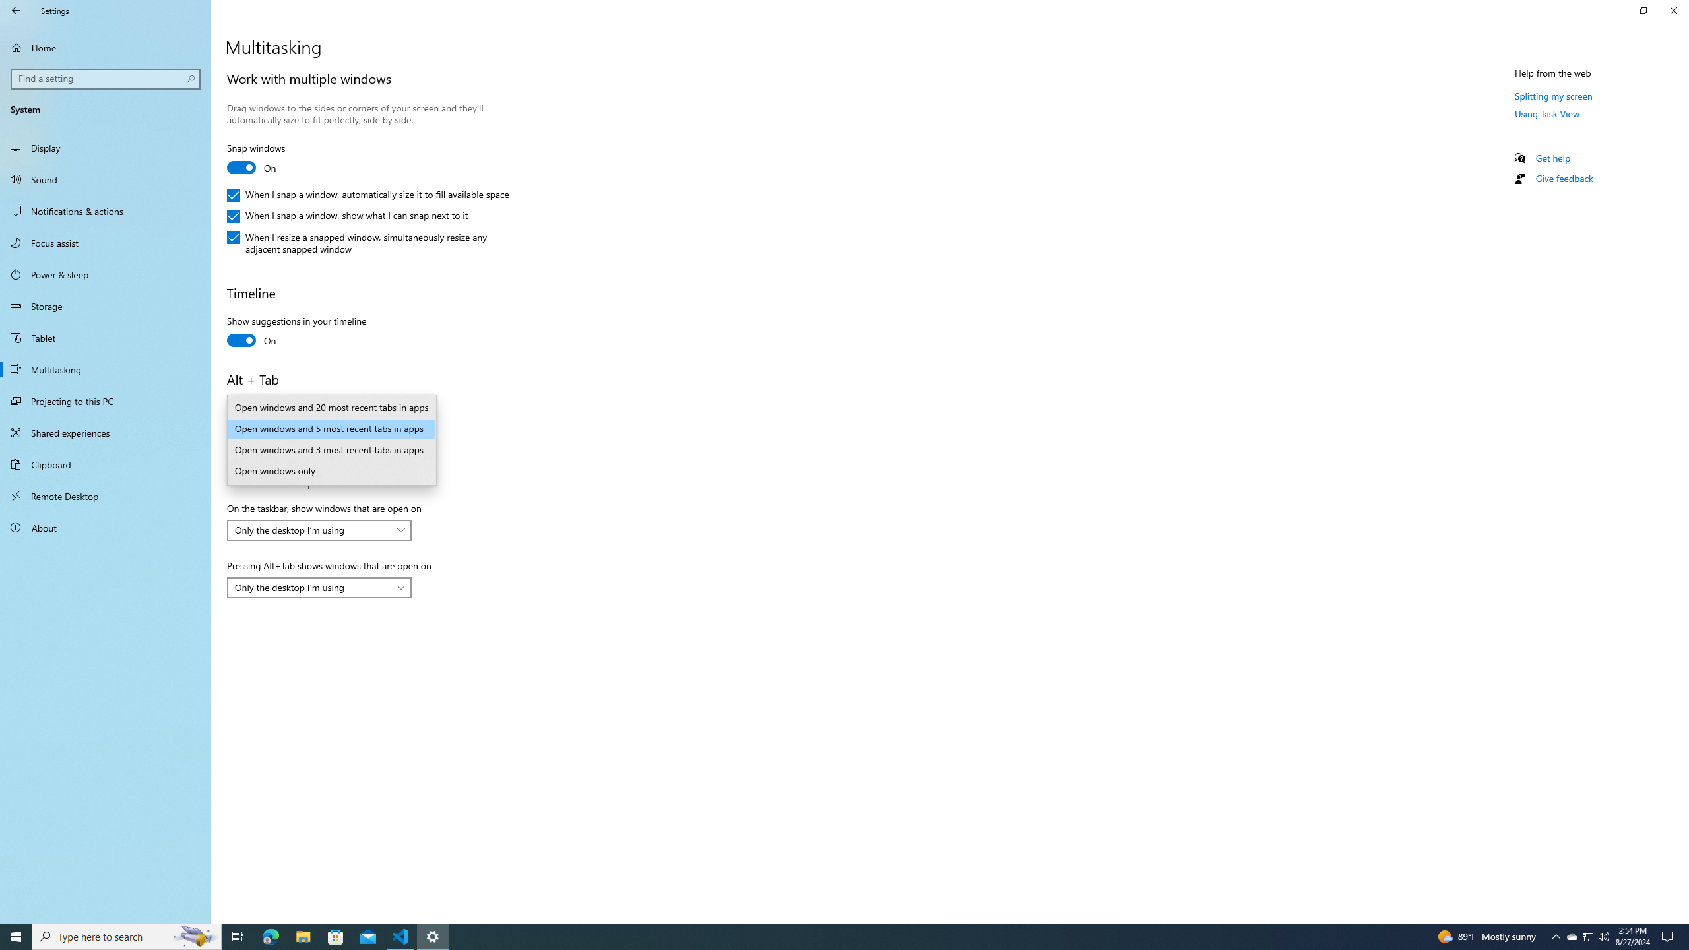 The image size is (1689, 950). Describe the element at coordinates (106, 148) in the screenshot. I see `Display` at that location.